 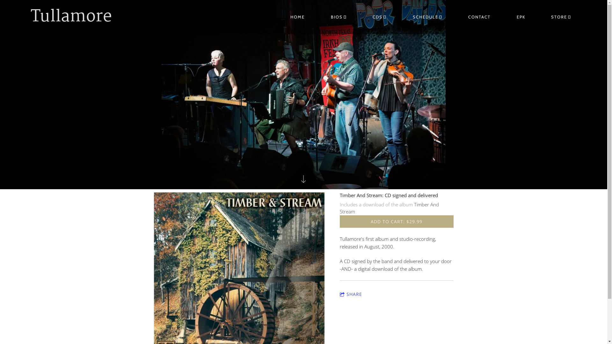 I want to click on Tullamore, so click(x=71, y=17).